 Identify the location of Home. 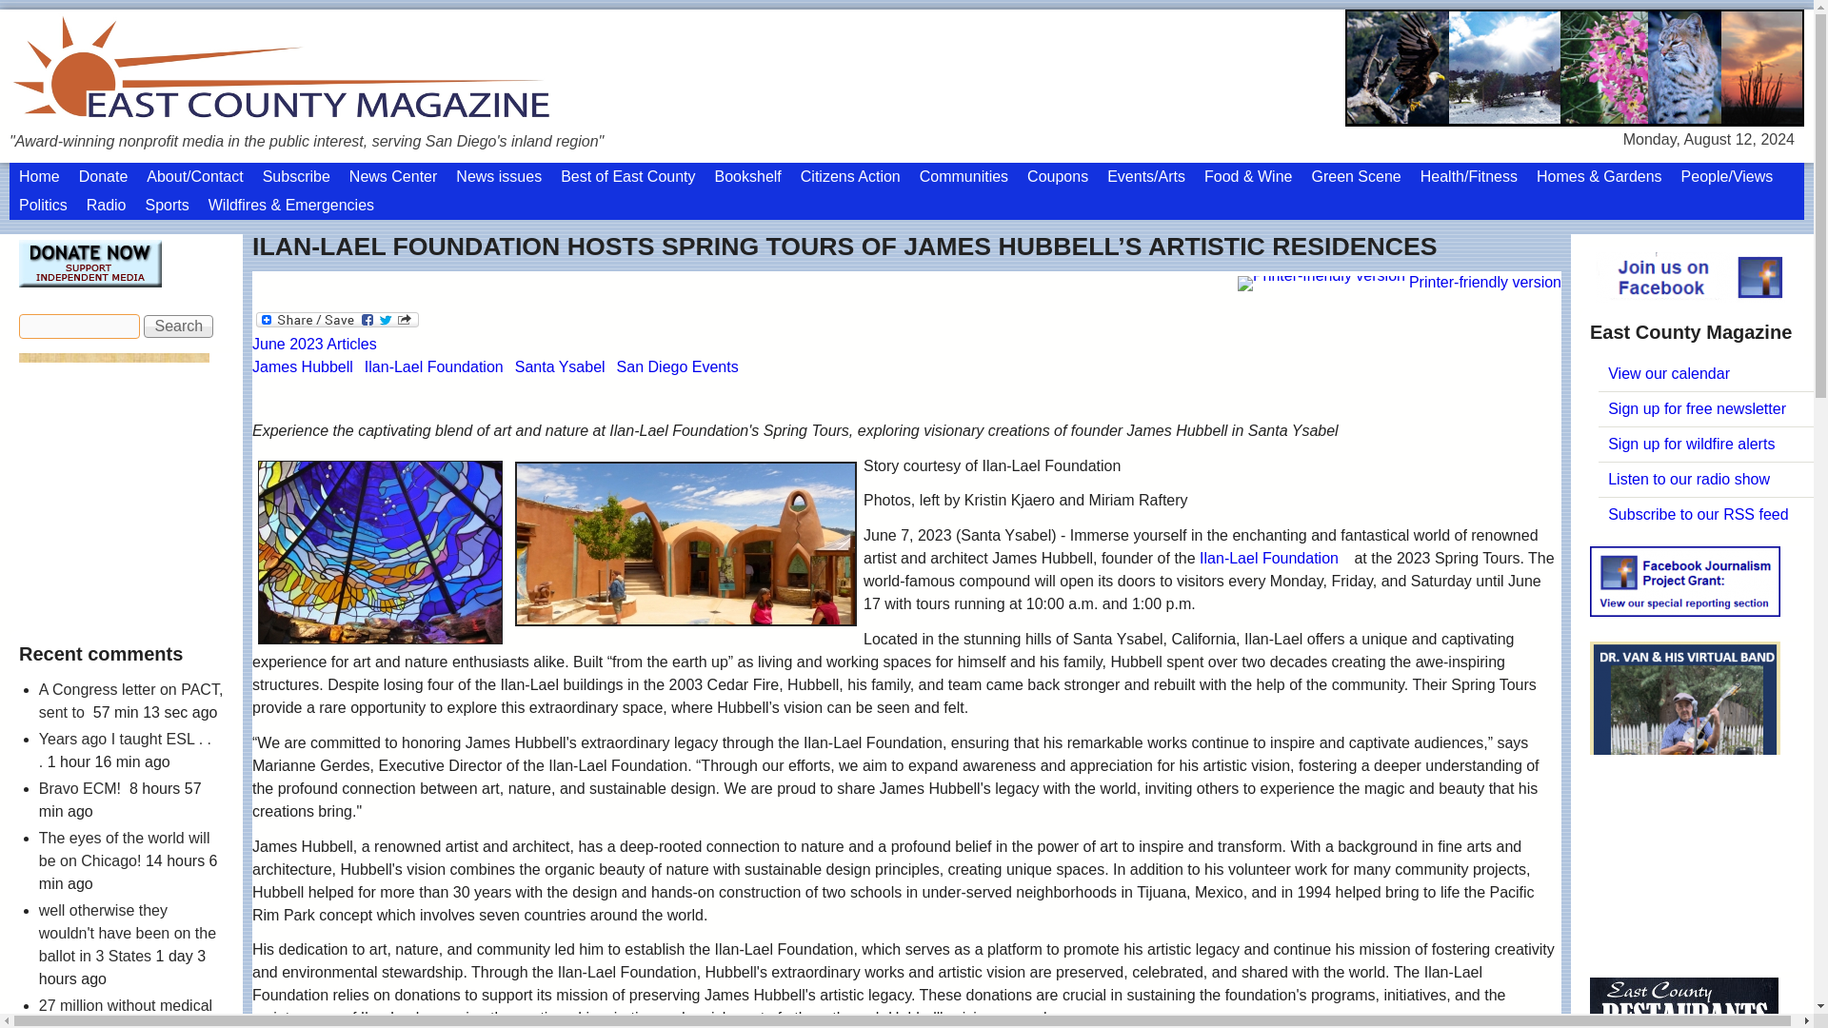
(38, 176).